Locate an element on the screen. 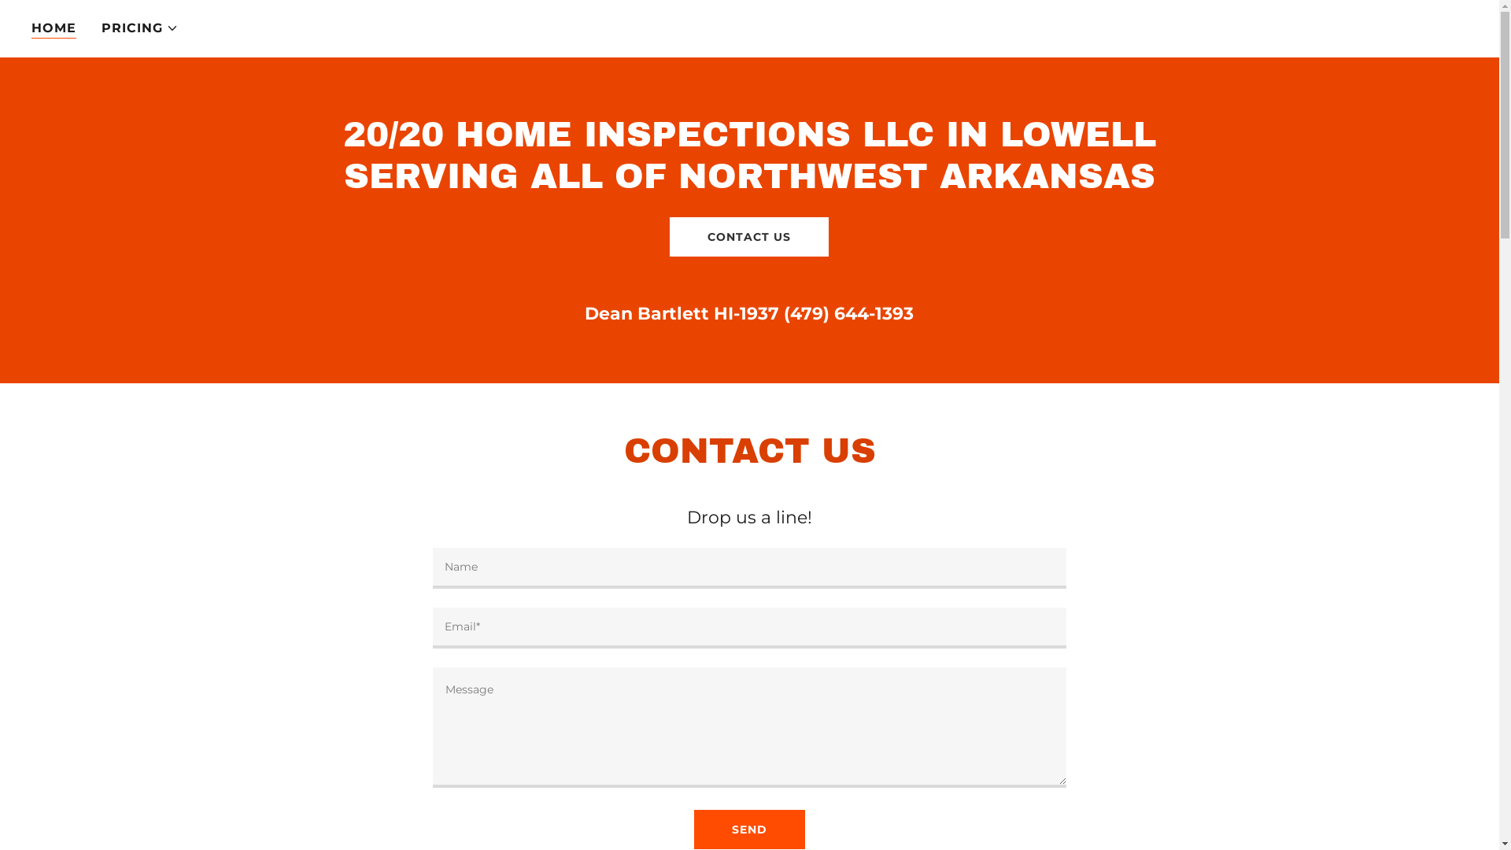  SEND is located at coordinates (749, 830).